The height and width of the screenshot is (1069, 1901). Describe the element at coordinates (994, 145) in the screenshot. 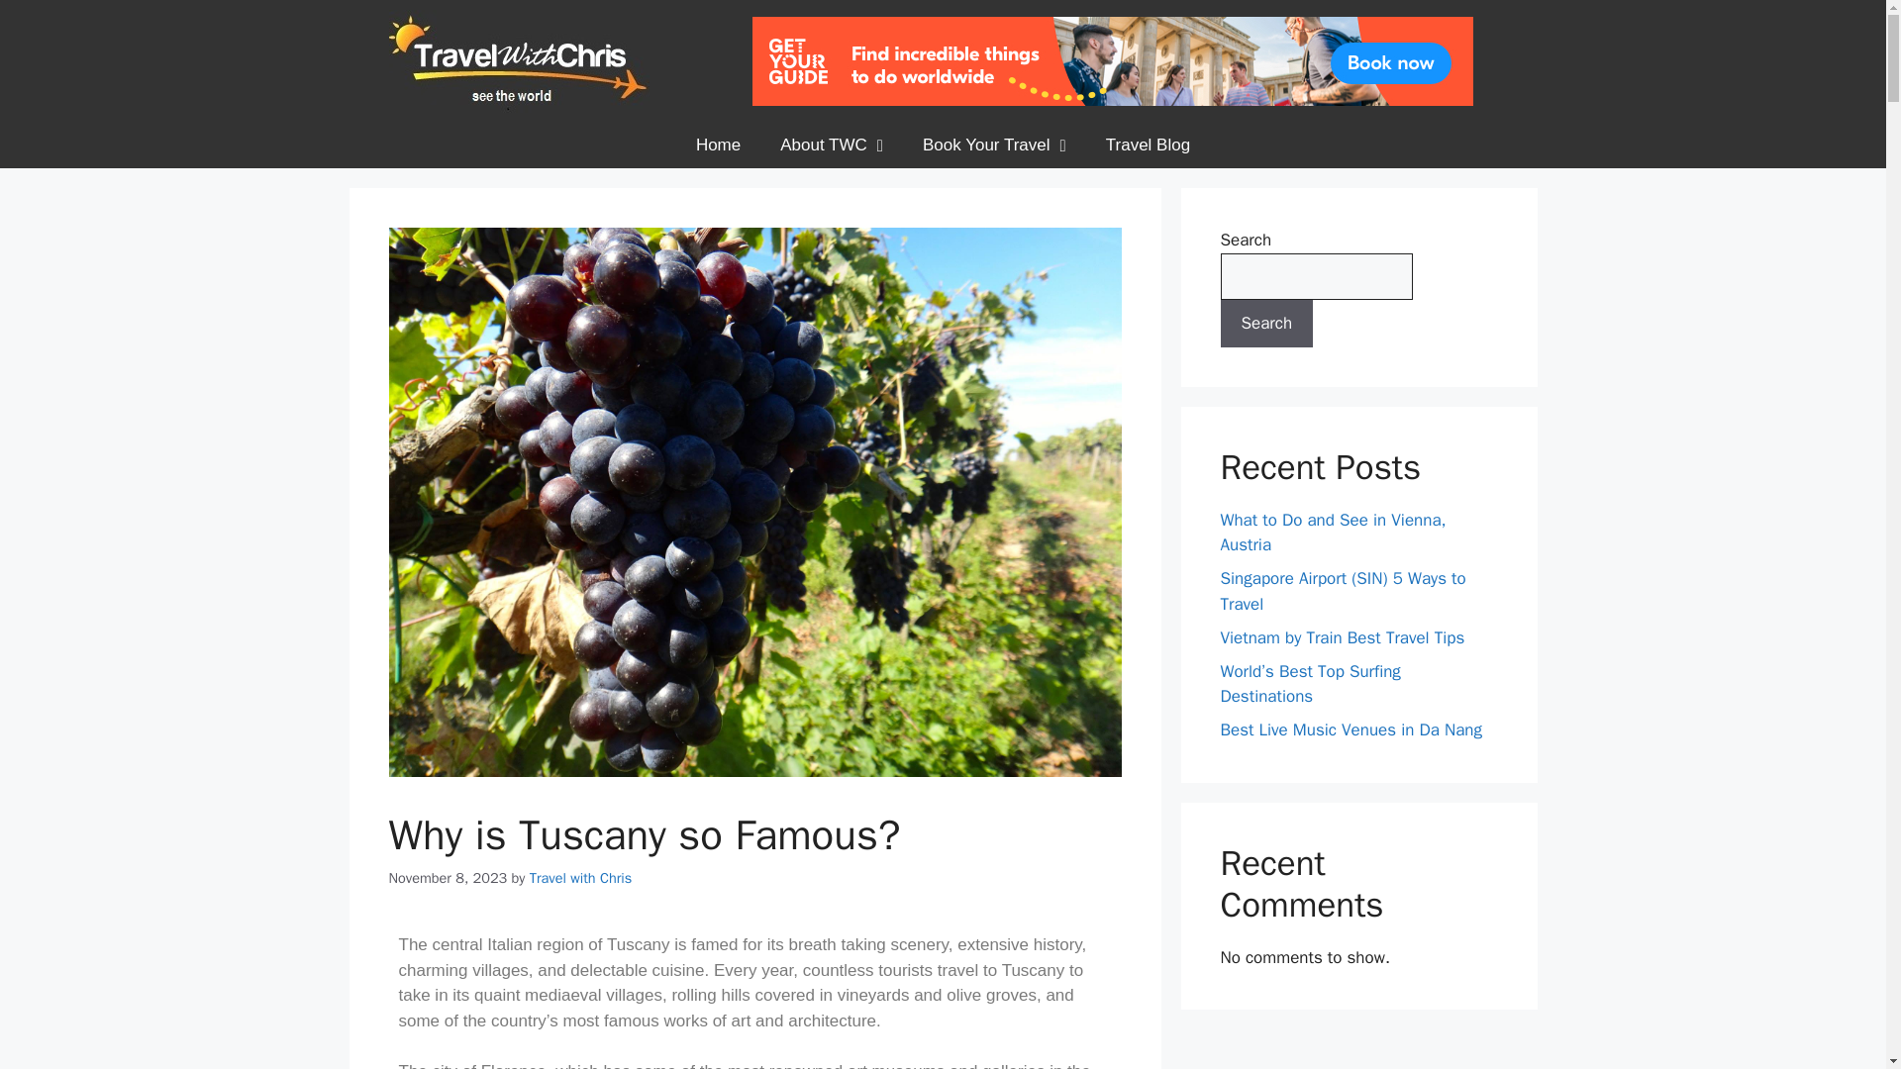

I see `Book Your Travel` at that location.